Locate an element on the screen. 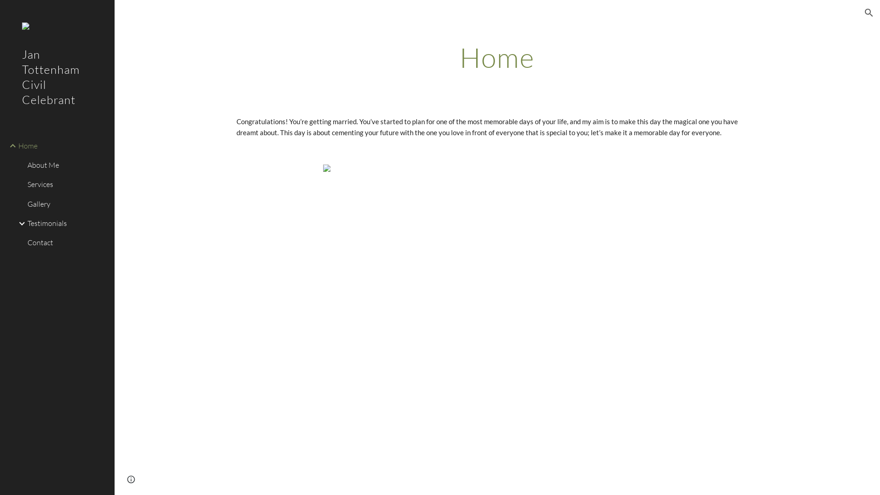 This screenshot has height=495, width=880. Gallery is located at coordinates (67, 204).